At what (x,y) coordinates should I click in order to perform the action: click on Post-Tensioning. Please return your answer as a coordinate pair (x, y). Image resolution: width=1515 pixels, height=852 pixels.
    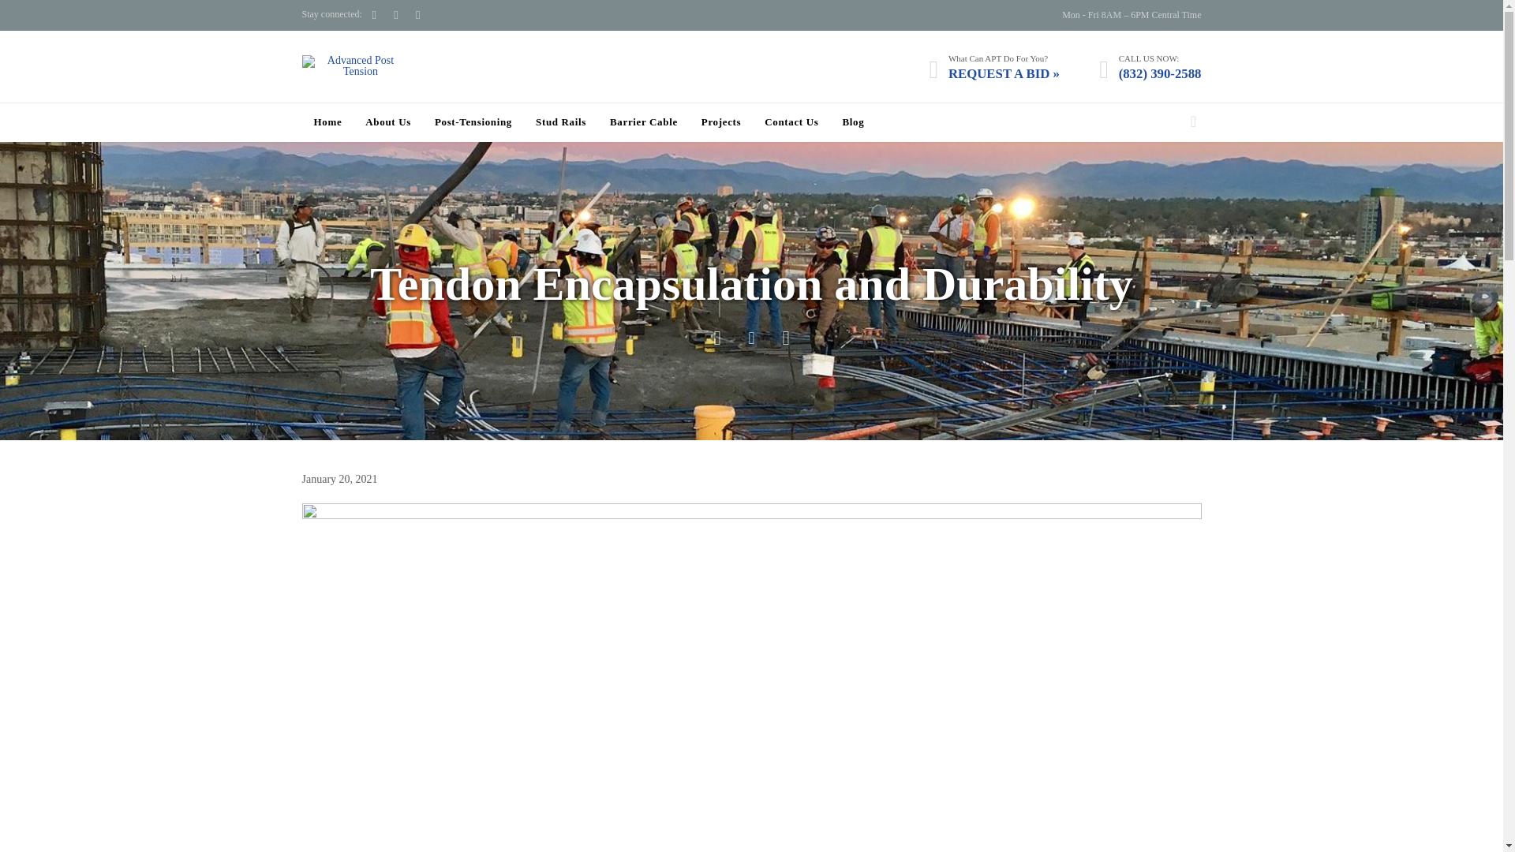
    Looking at the image, I should click on (473, 123).